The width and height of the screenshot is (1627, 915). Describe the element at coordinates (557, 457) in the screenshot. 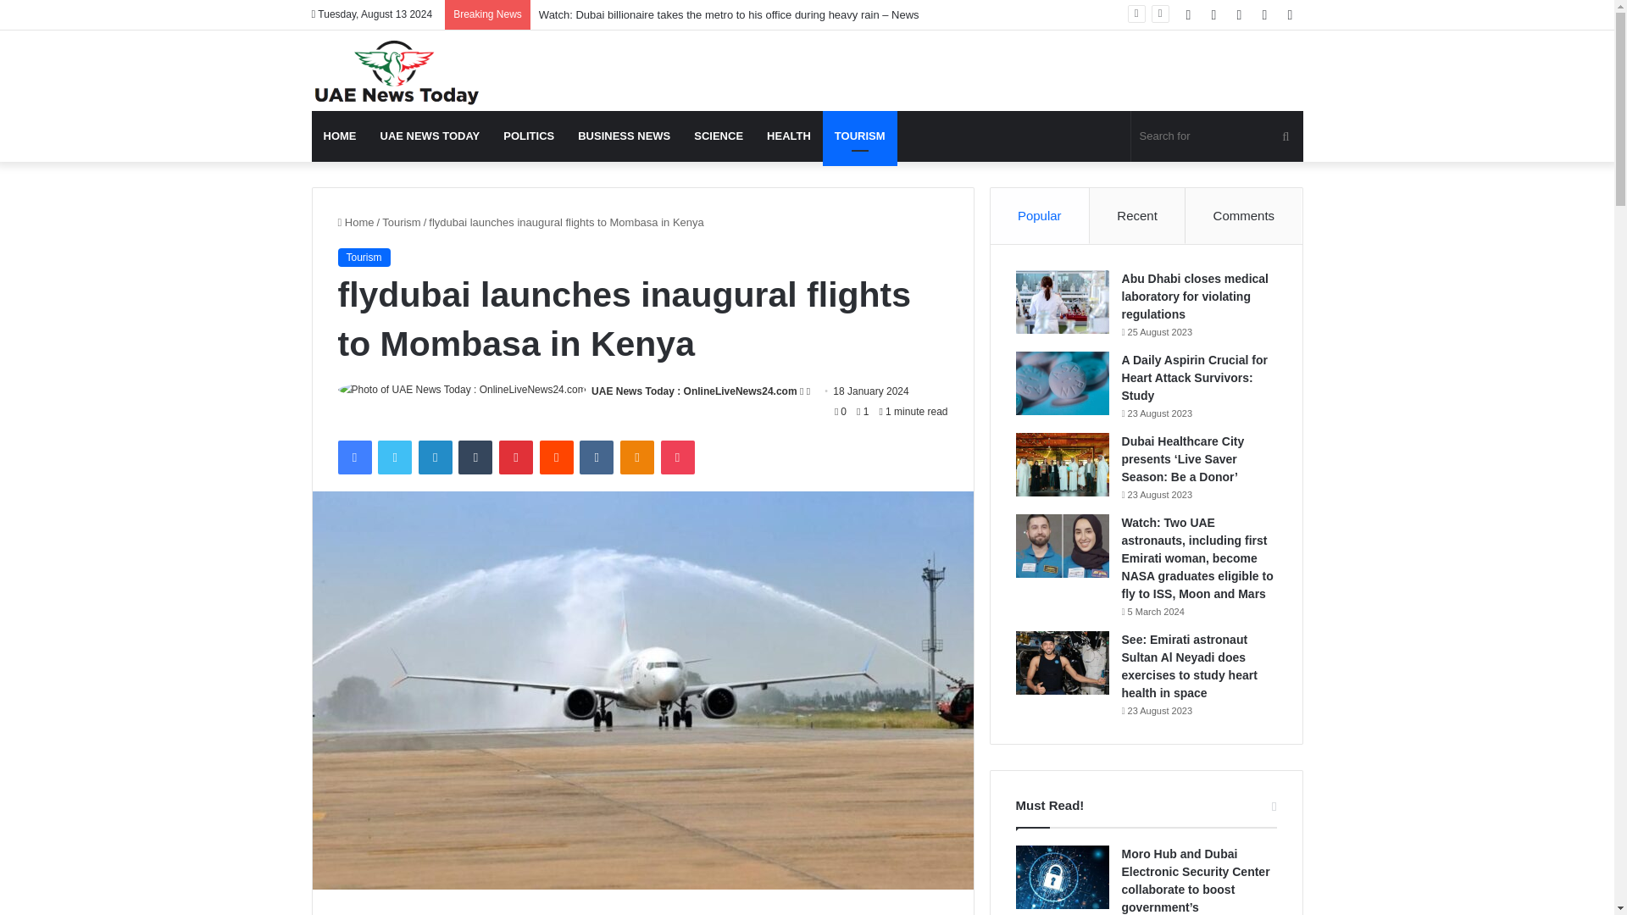

I see `Reddit` at that location.